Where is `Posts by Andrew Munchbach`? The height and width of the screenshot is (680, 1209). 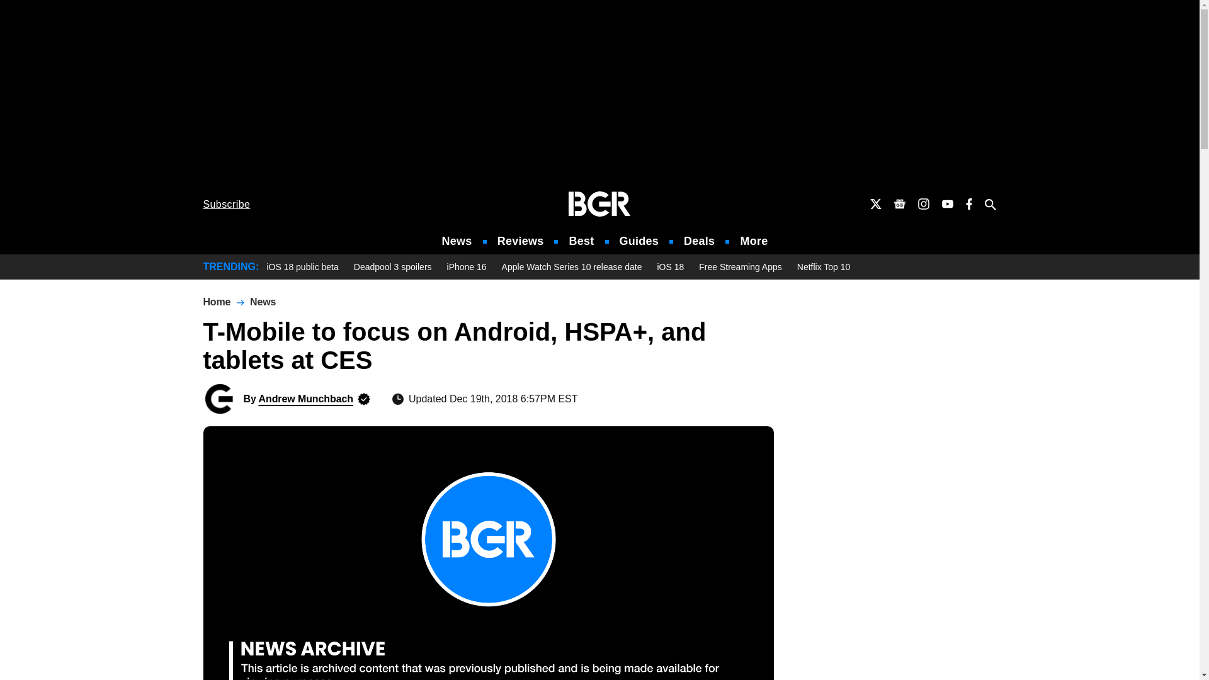 Posts by Andrew Munchbach is located at coordinates (305, 399).